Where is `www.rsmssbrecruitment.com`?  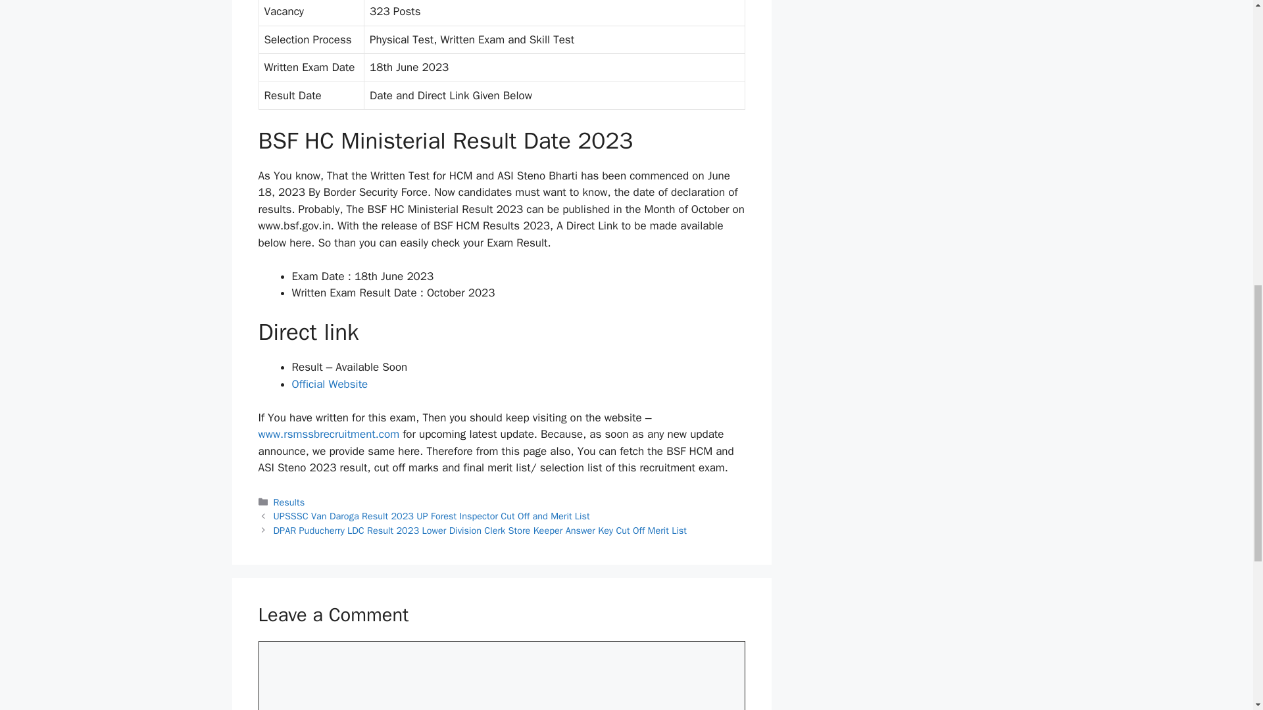
www.rsmssbrecruitment.com is located at coordinates (328, 434).